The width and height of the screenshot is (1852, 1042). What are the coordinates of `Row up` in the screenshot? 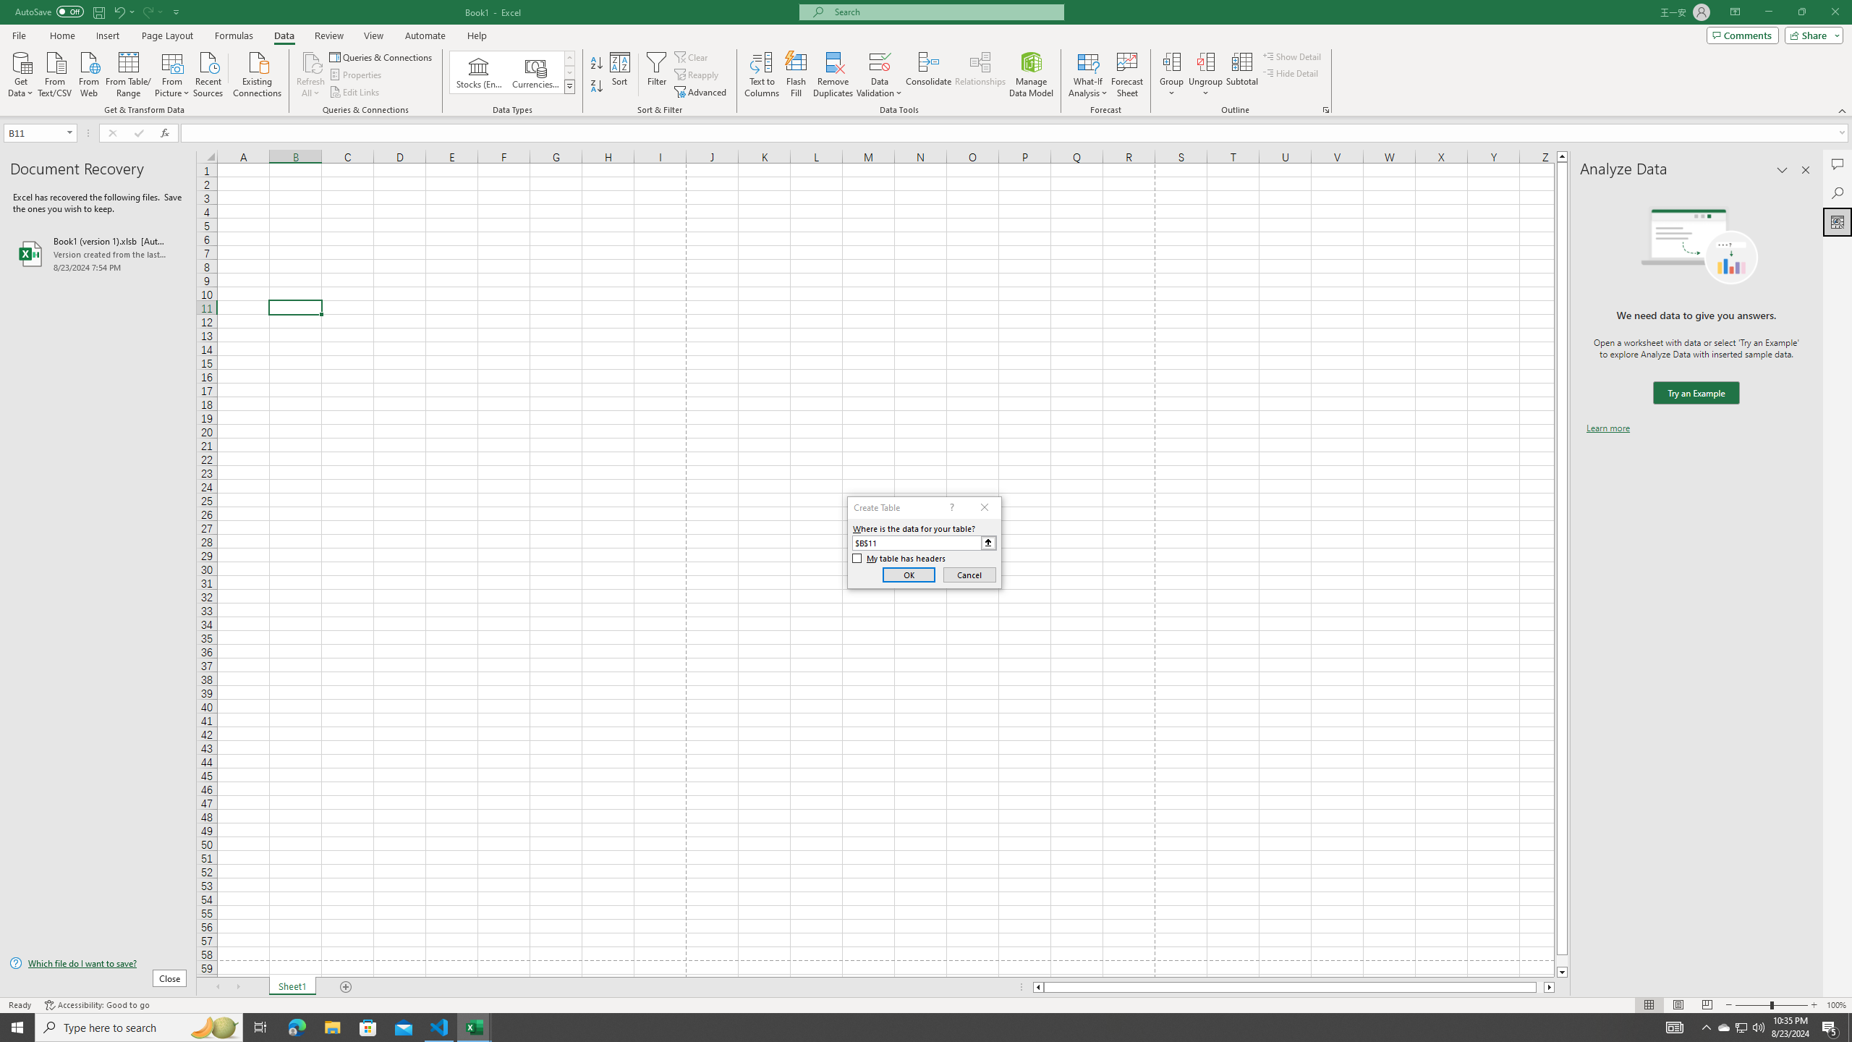 It's located at (570, 58).